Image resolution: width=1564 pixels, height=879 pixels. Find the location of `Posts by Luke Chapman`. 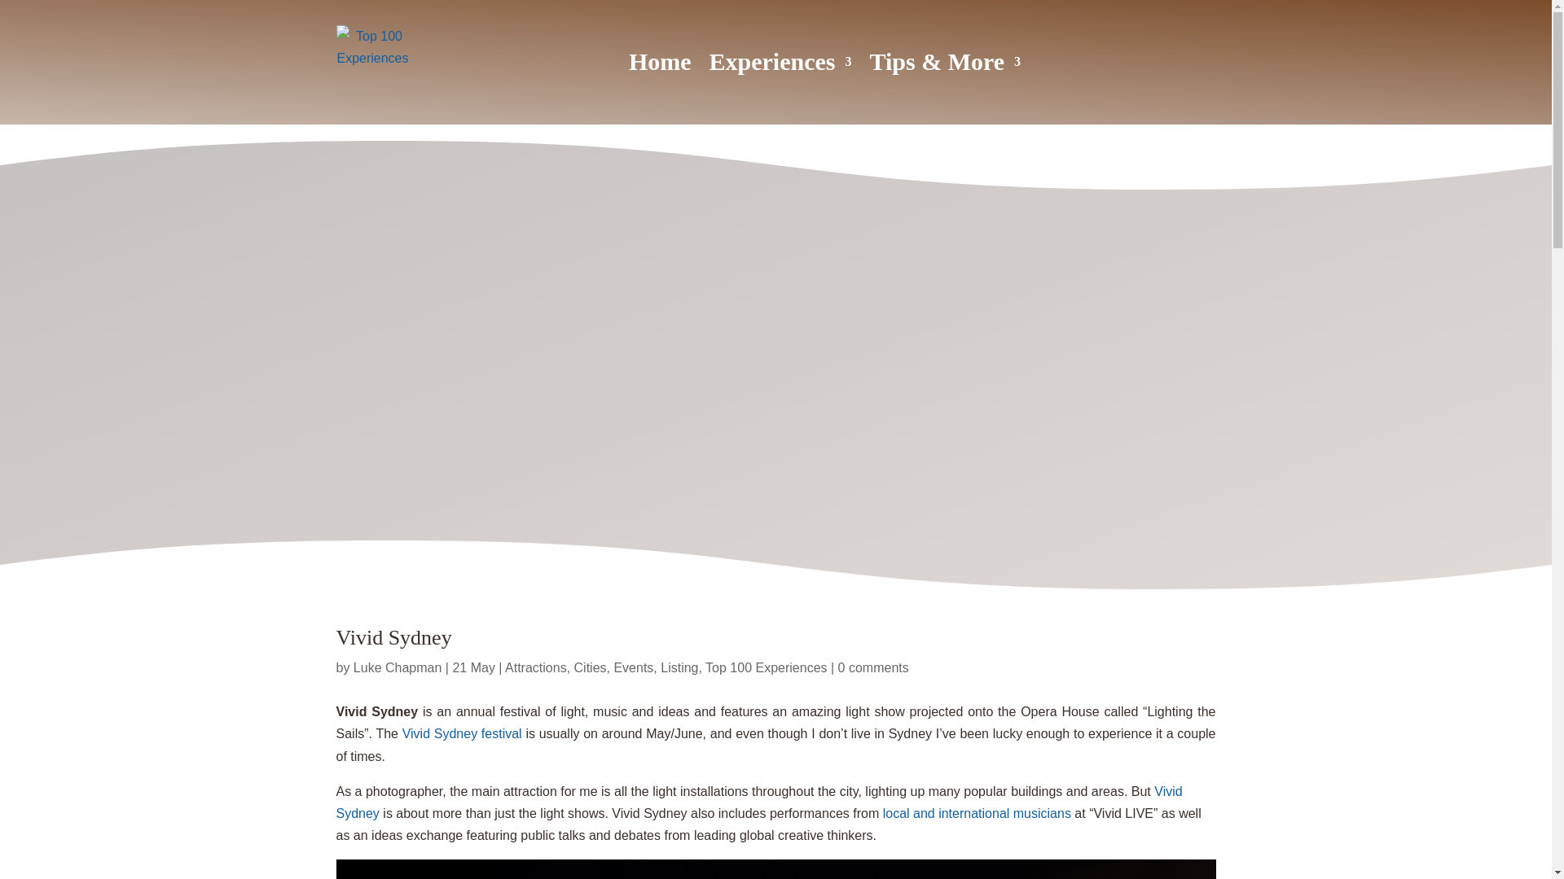

Posts by Luke Chapman is located at coordinates (398, 667).